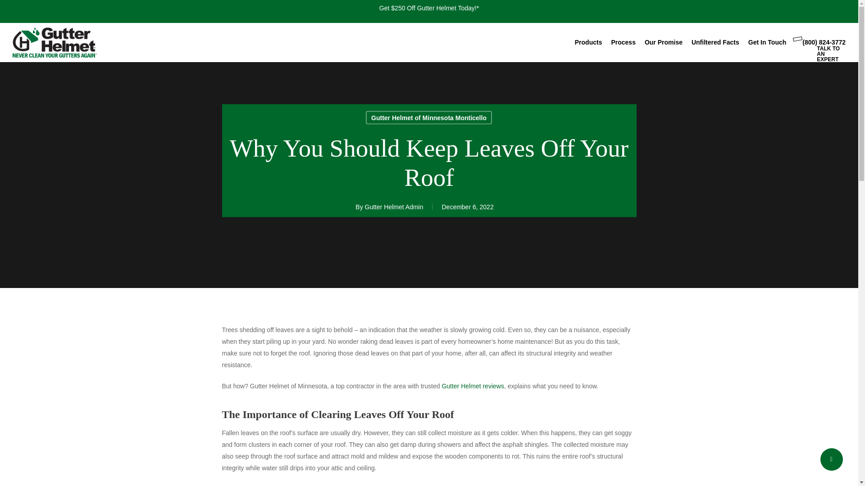 This screenshot has width=865, height=486. Describe the element at coordinates (767, 42) in the screenshot. I see `Get In Touch` at that location.